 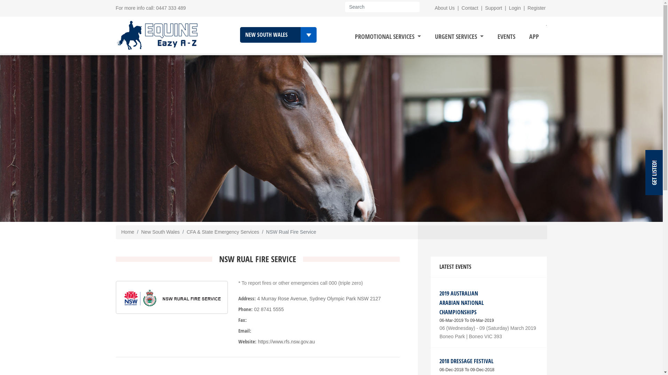 What do you see at coordinates (493, 8) in the screenshot?
I see `Support` at bounding box center [493, 8].